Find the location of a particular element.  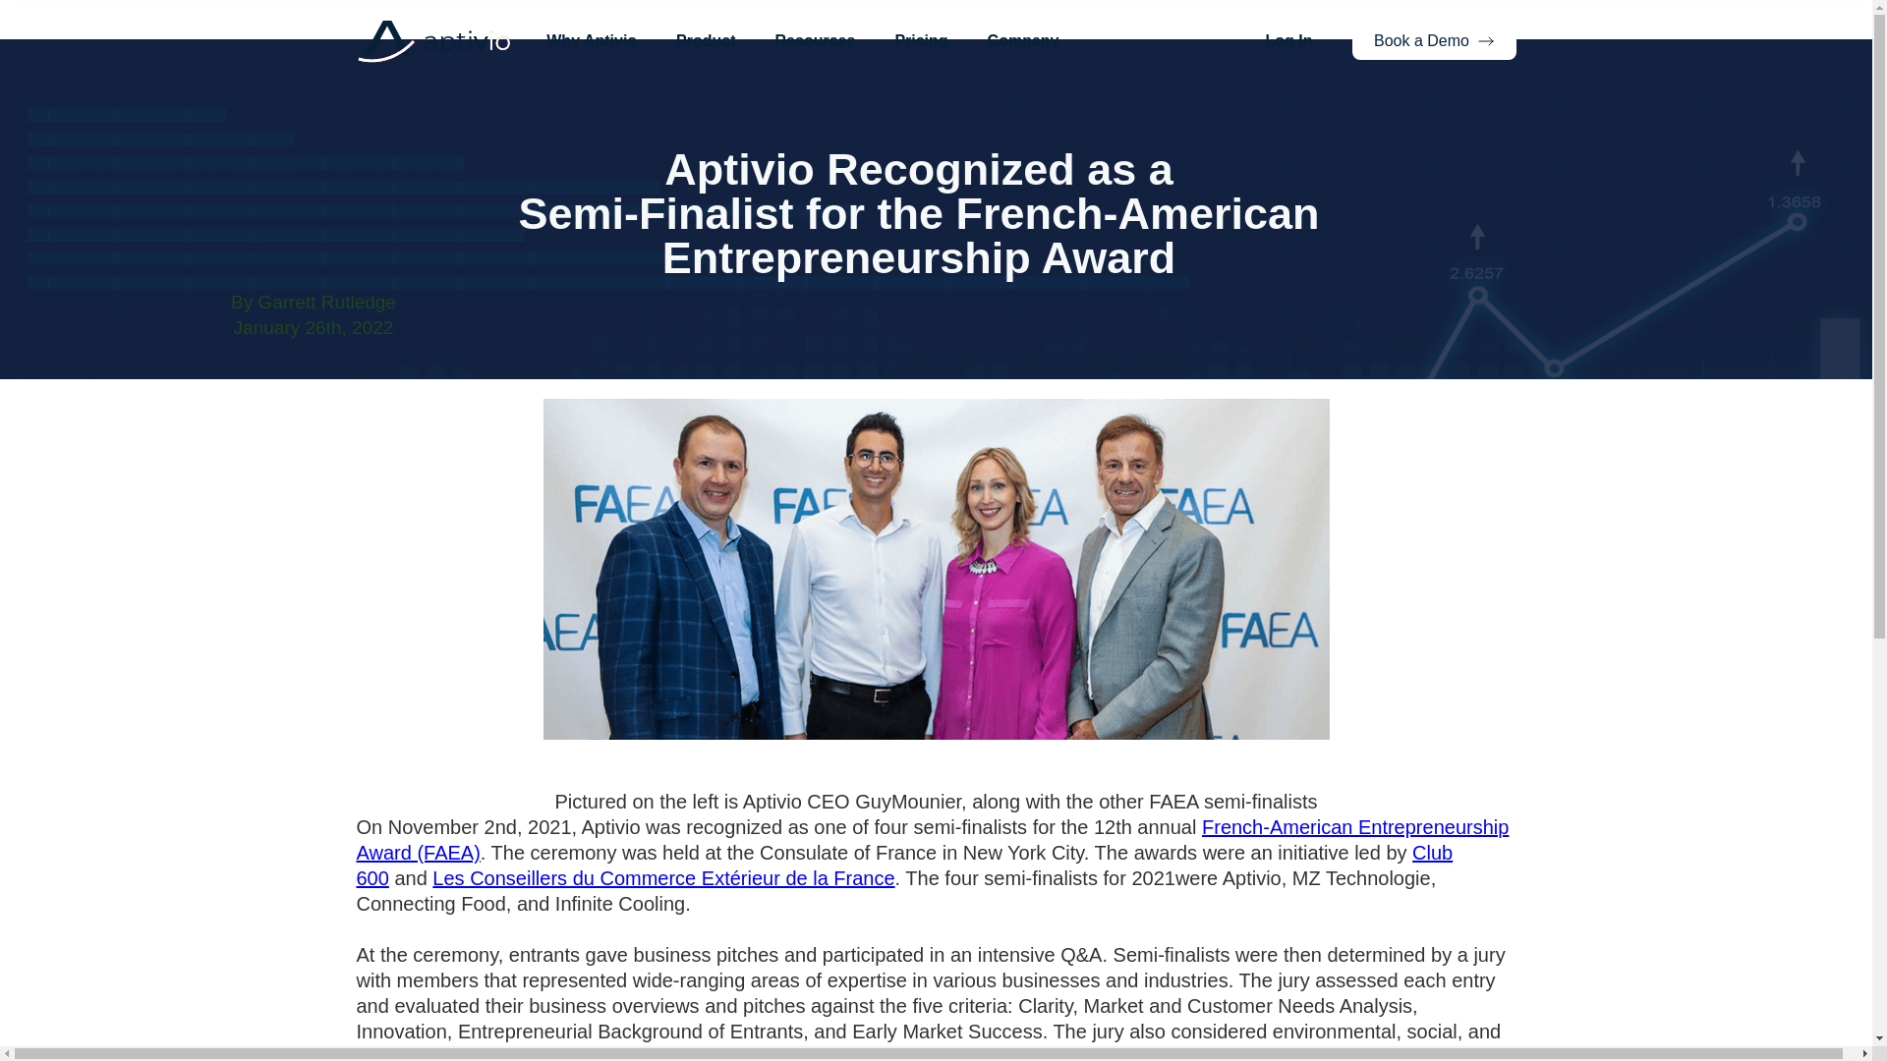

Company is located at coordinates (1023, 41).